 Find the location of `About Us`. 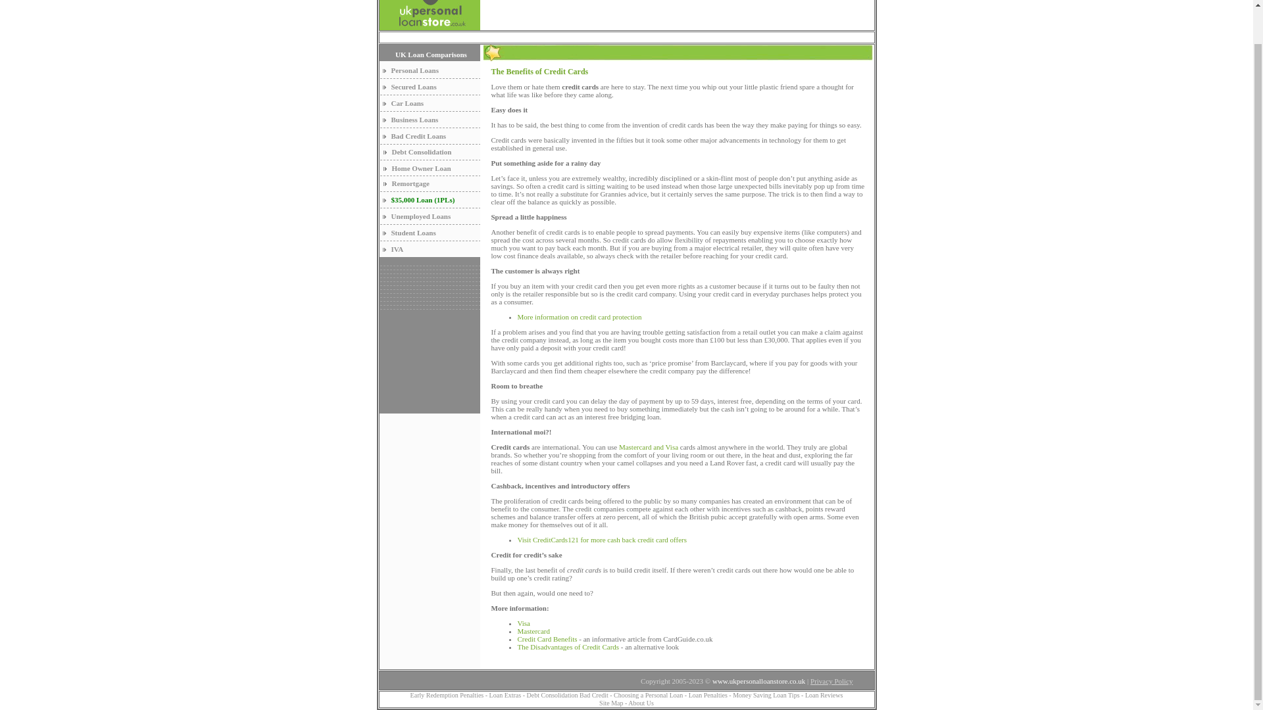

About Us is located at coordinates (641, 702).